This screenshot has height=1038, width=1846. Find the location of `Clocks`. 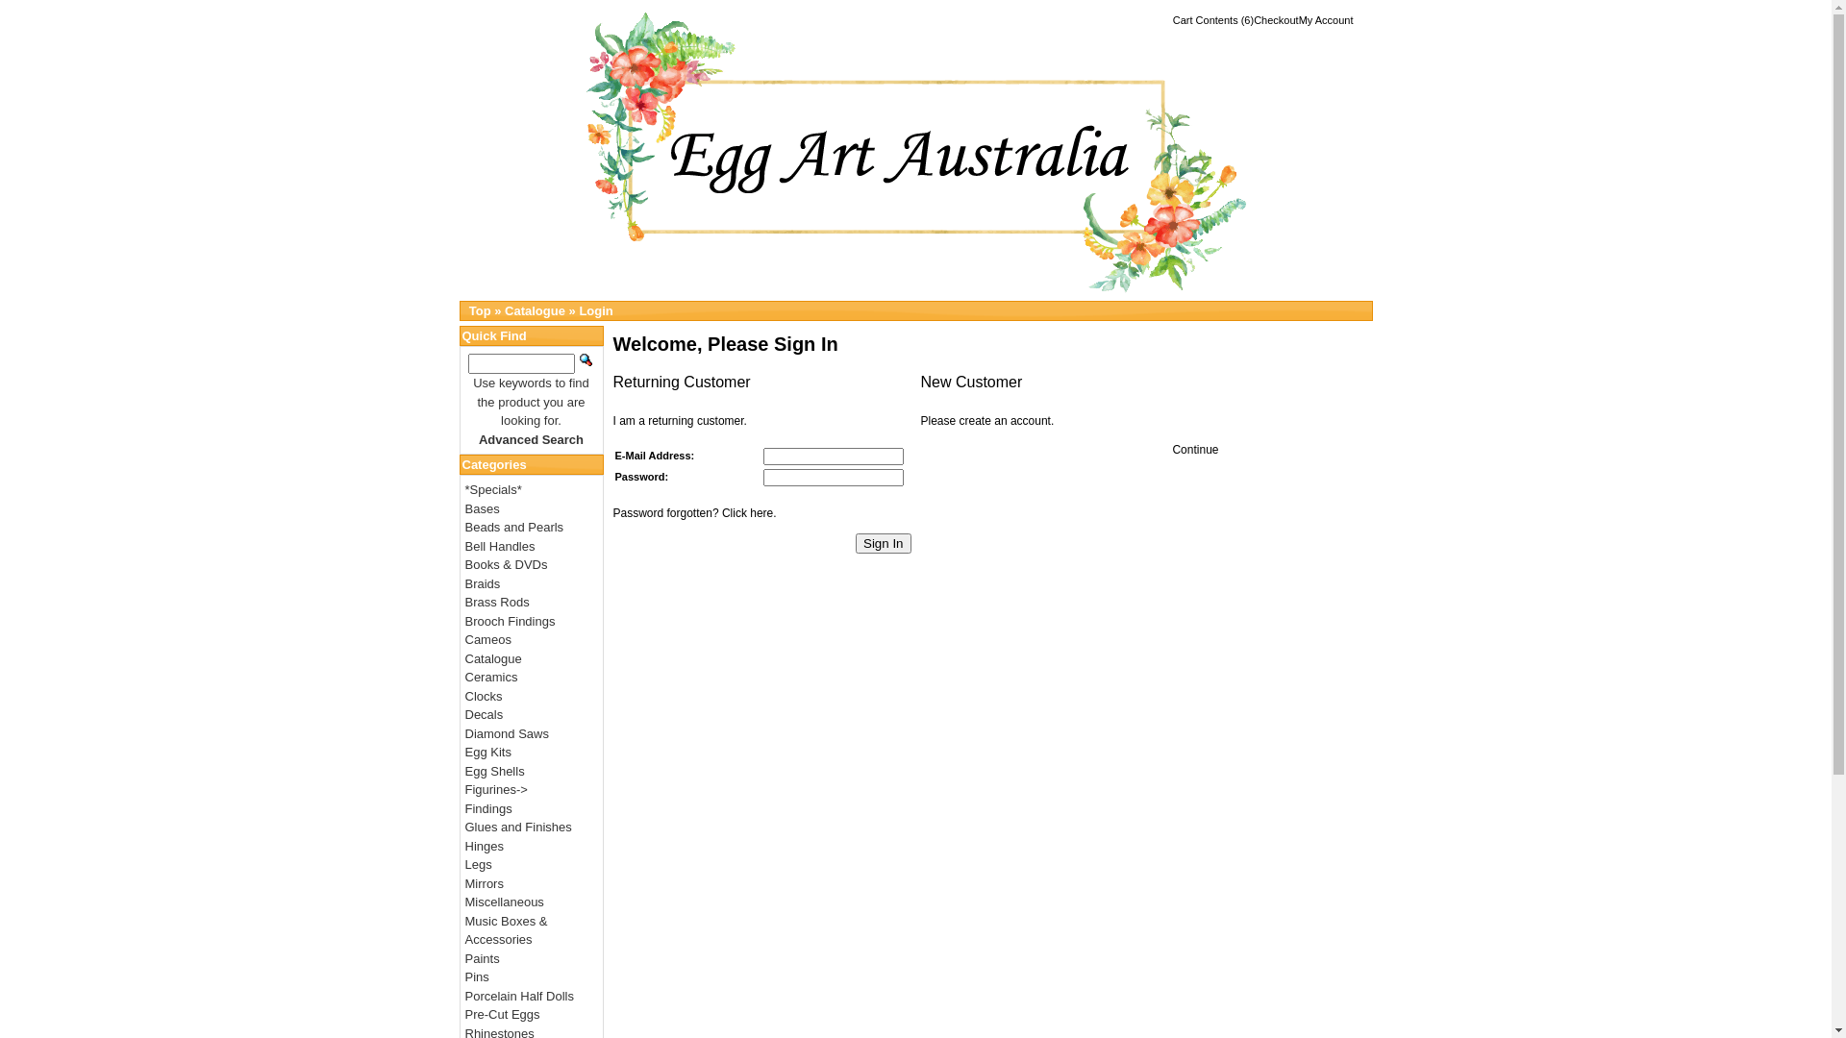

Clocks is located at coordinates (485, 696).